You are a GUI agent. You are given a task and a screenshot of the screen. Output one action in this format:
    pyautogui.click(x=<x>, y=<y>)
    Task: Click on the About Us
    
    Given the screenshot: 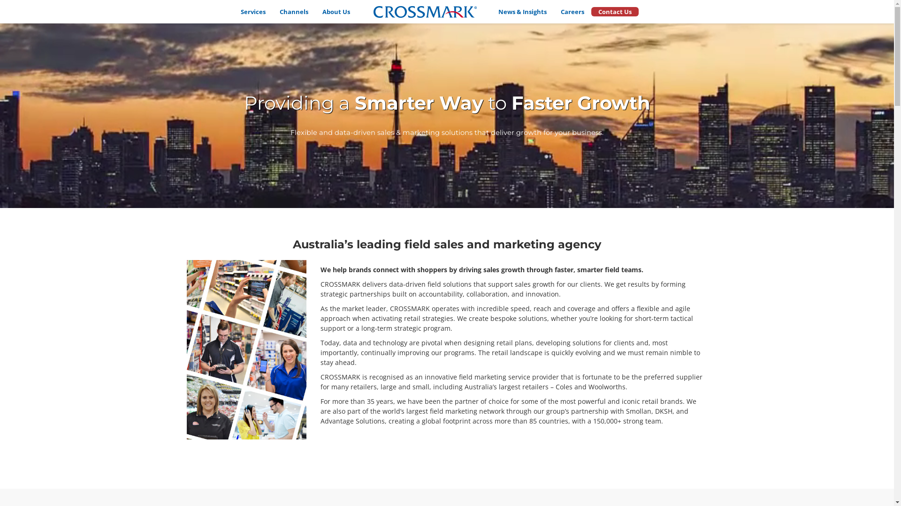 What is the action you would take?
    pyautogui.click(x=336, y=12)
    